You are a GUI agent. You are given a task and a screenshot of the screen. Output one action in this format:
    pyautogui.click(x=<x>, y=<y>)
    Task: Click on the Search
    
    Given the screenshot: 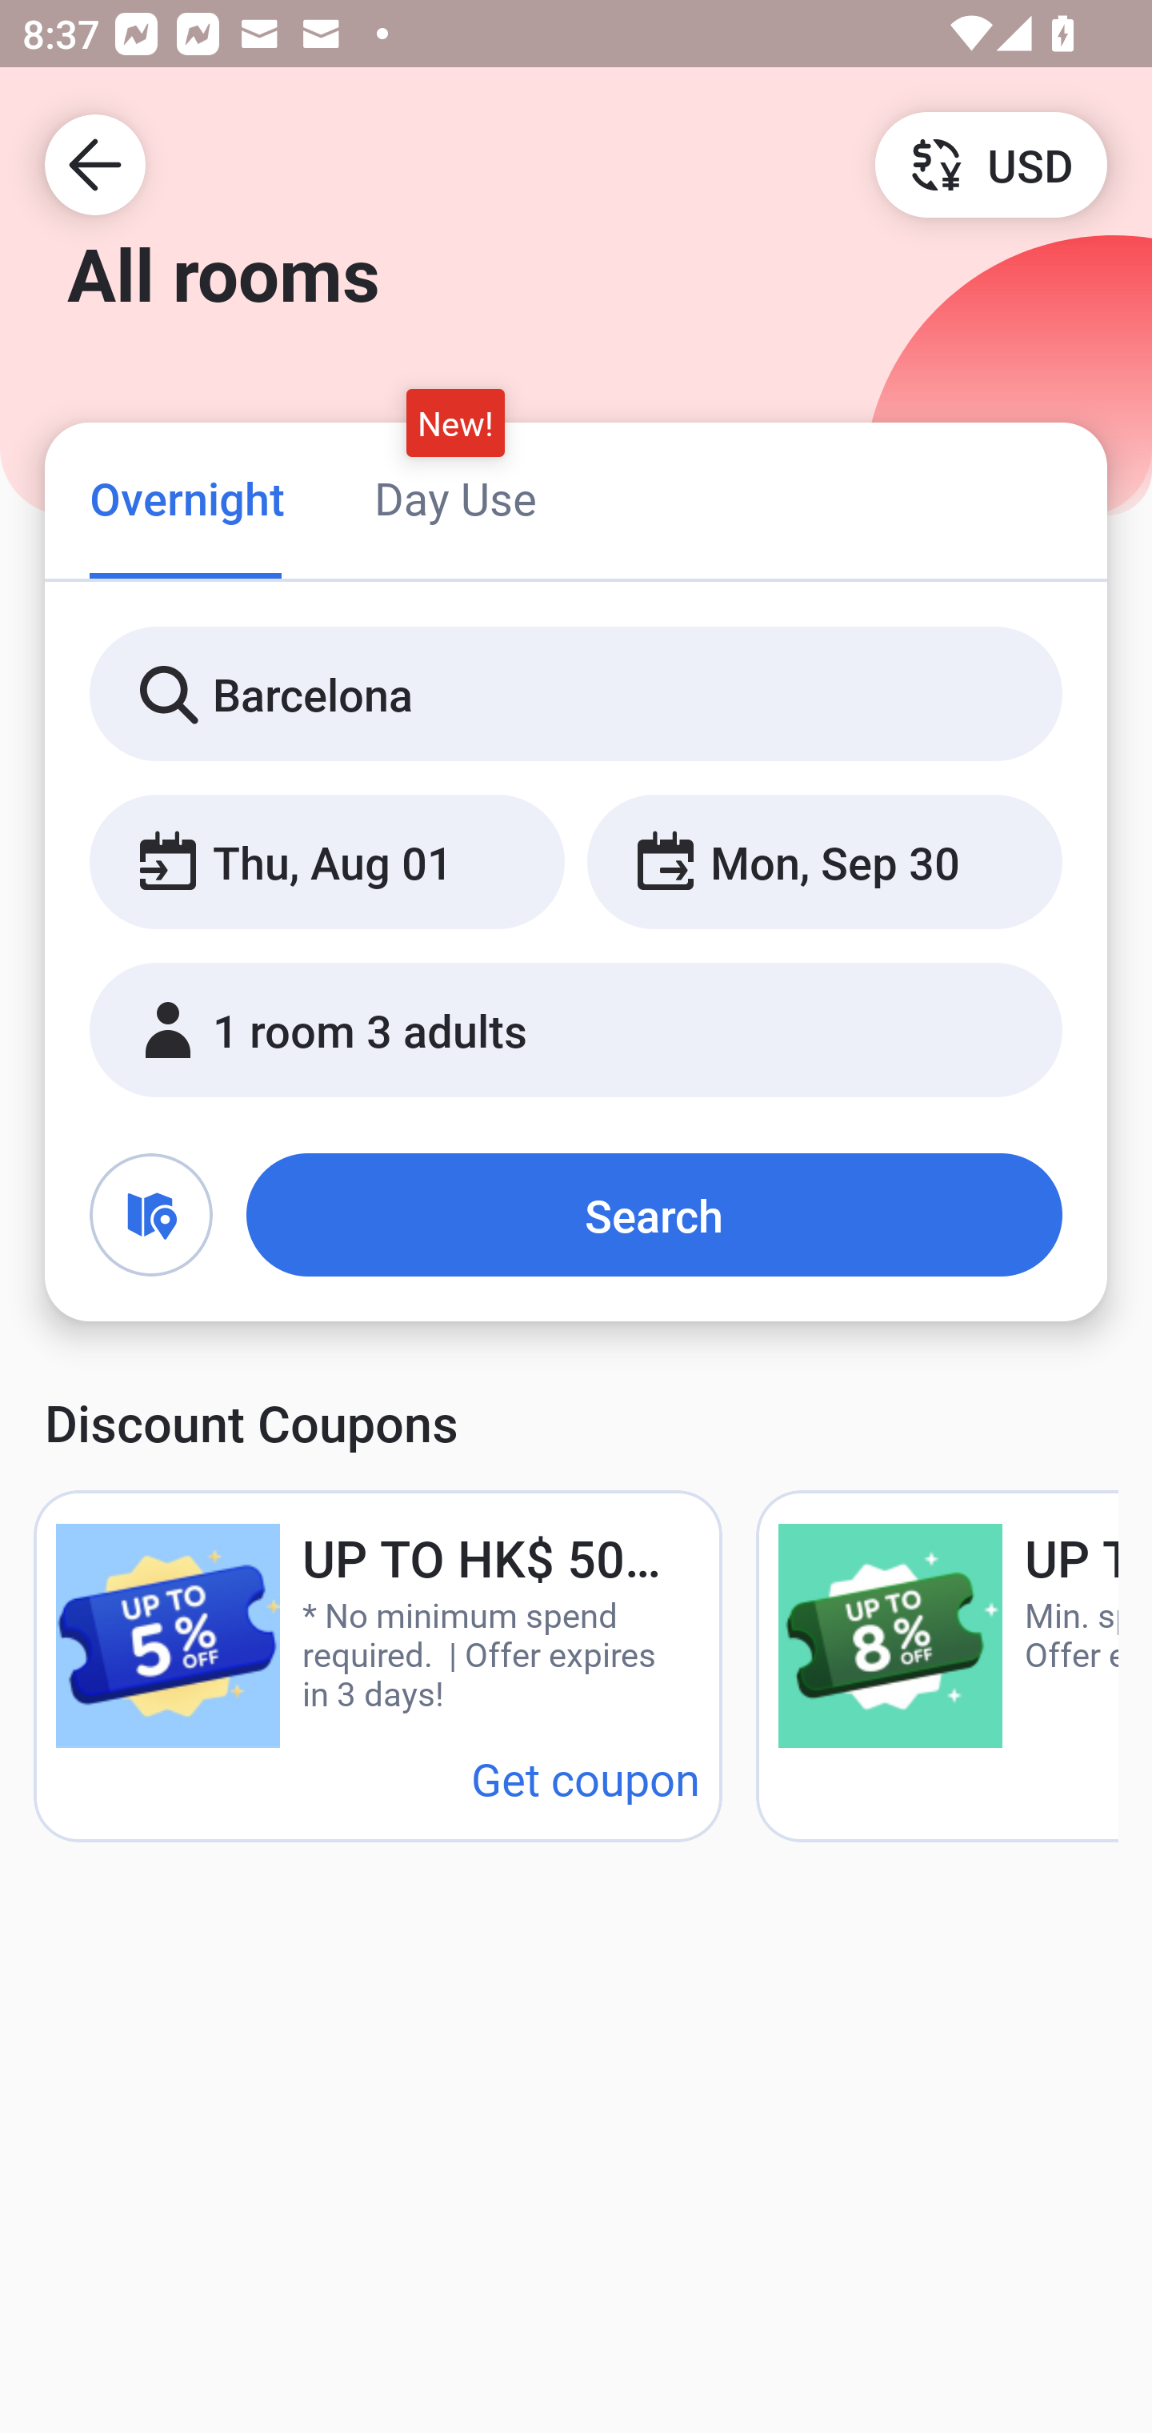 What is the action you would take?
    pyautogui.click(x=654, y=1215)
    